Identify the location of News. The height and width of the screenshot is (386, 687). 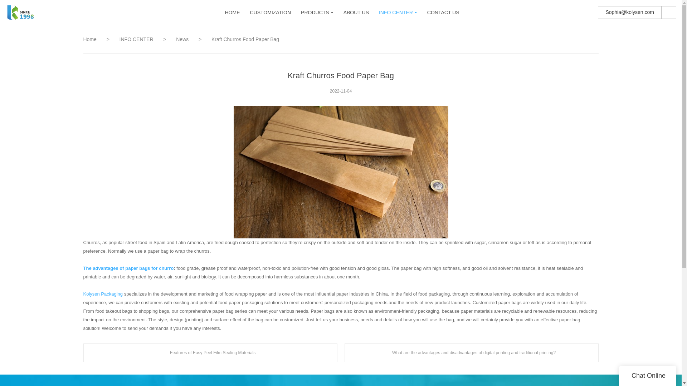
(183, 39).